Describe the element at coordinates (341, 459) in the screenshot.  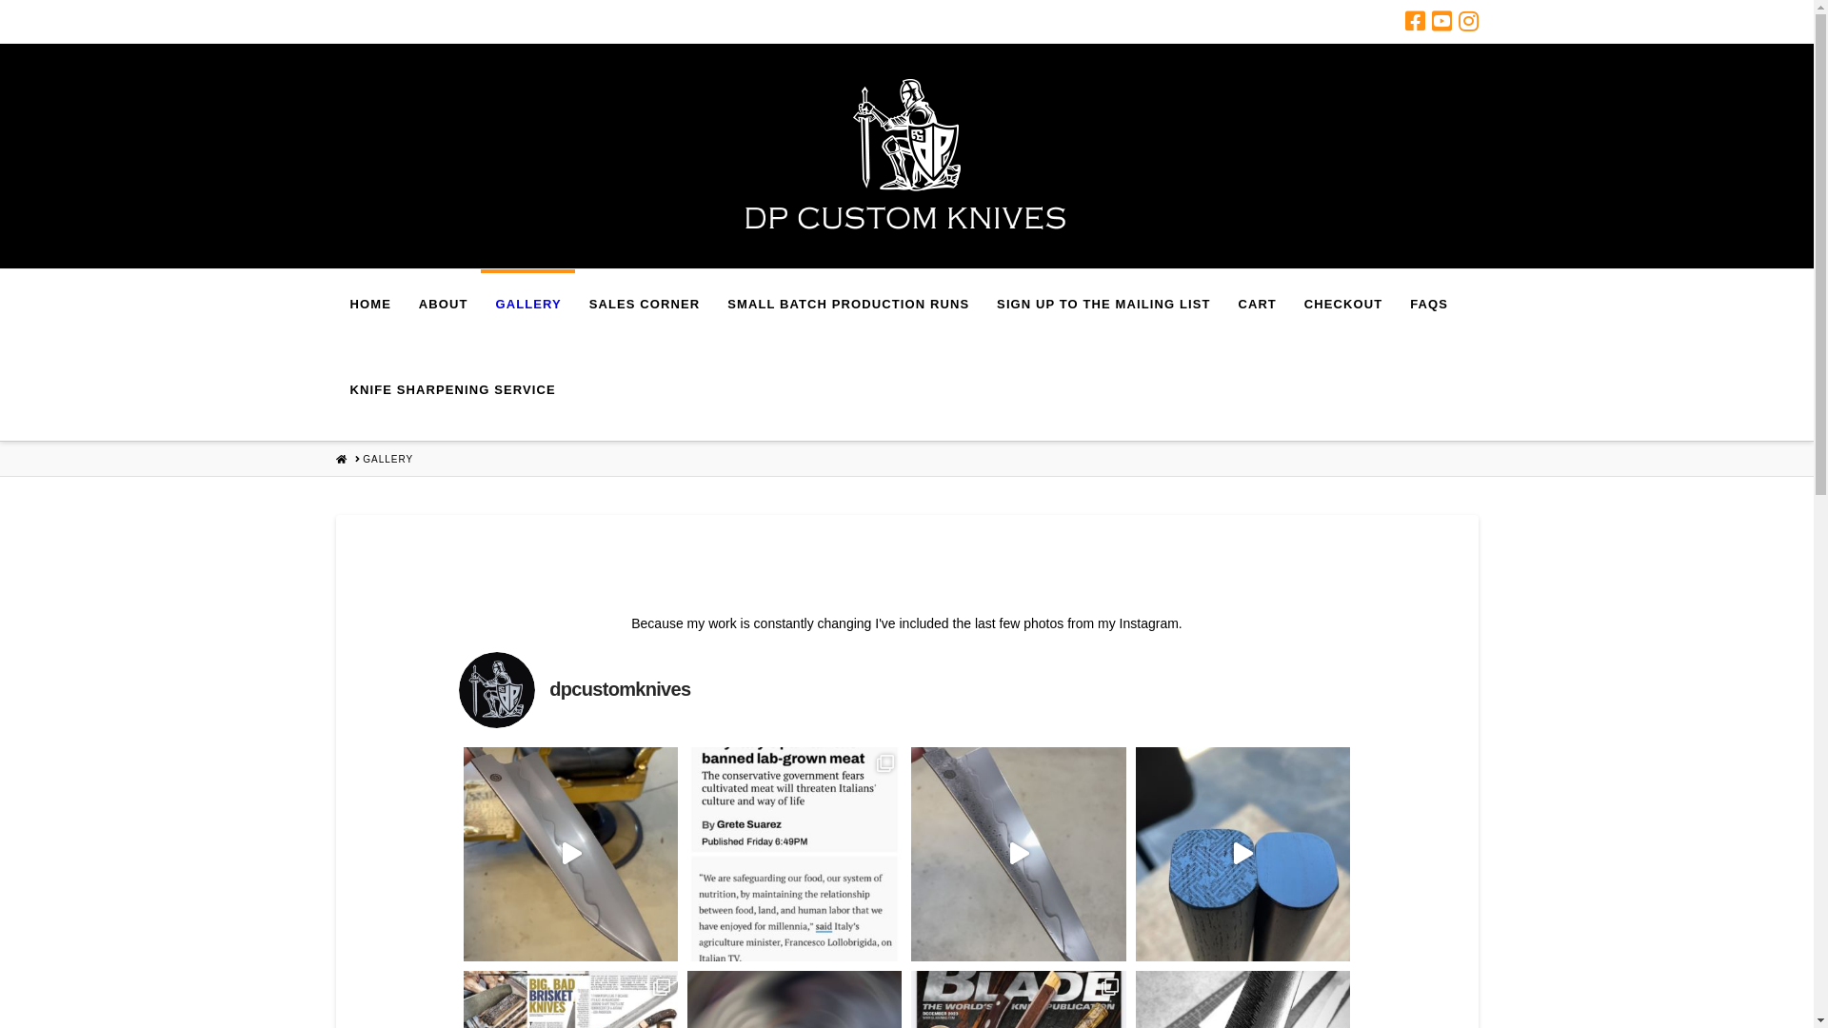
I see `HOME` at that location.